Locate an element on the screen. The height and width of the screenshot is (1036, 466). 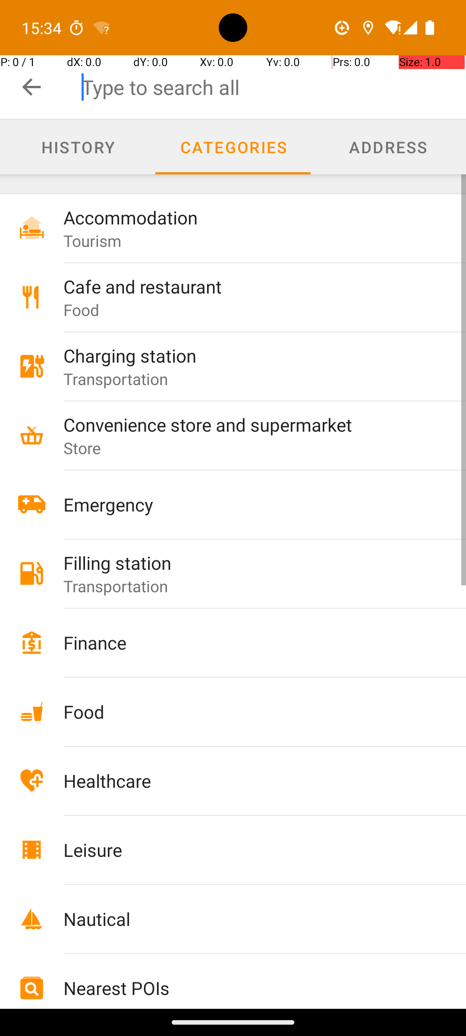
Nearest POIs is located at coordinates (247, 988).